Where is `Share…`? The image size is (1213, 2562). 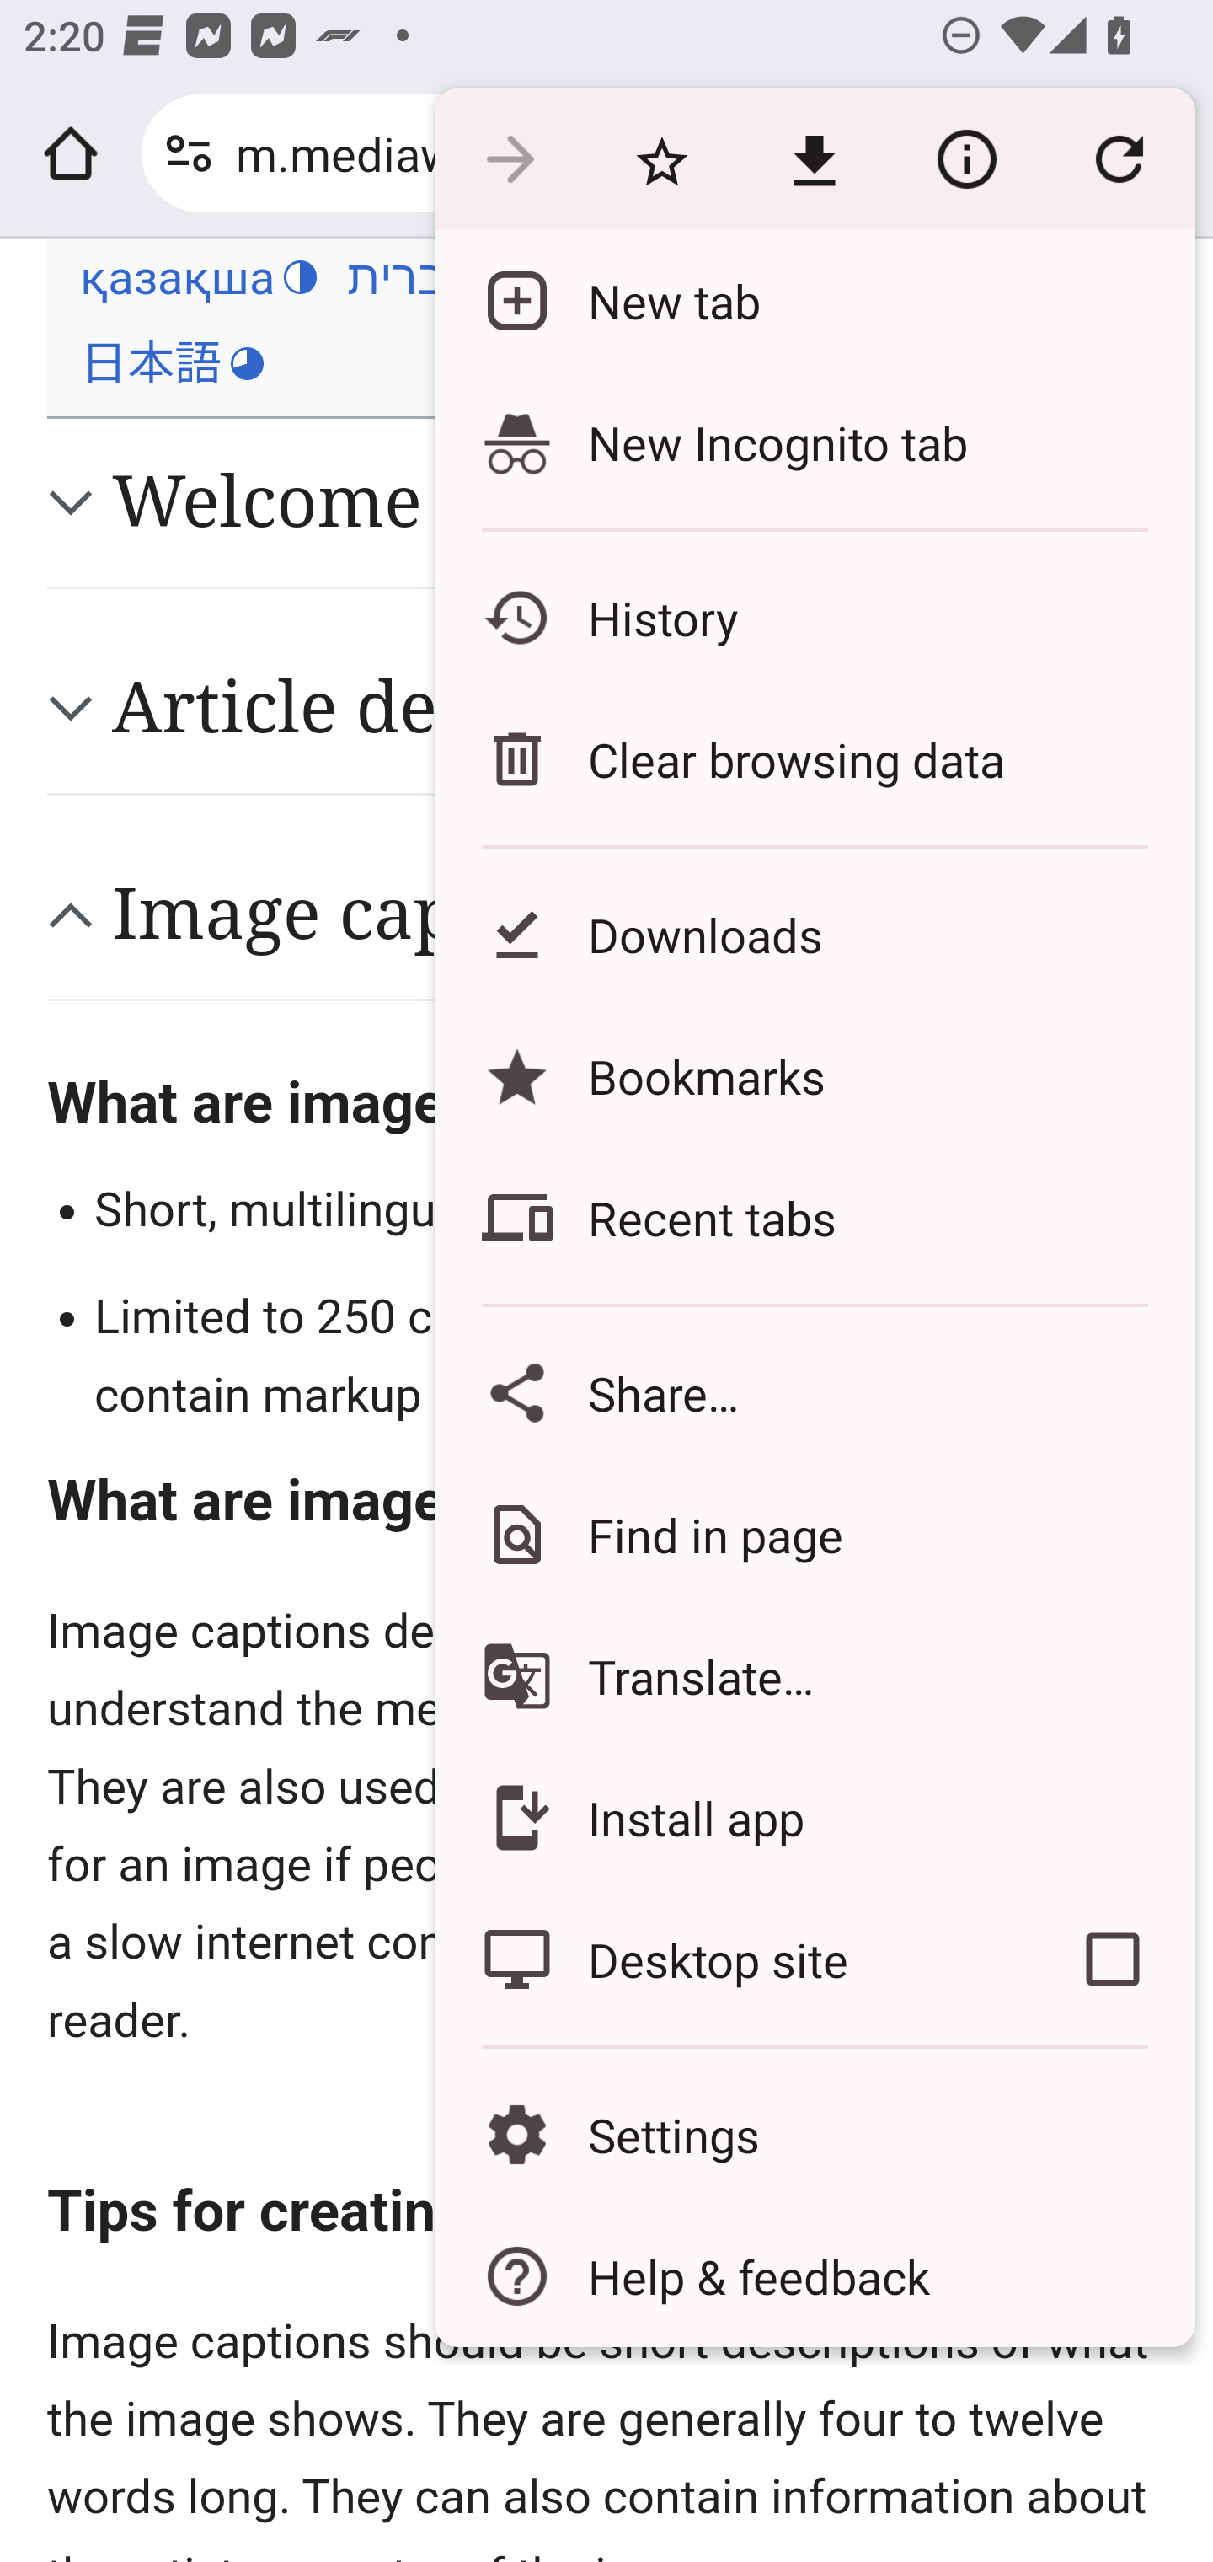
Share… is located at coordinates (814, 1392).